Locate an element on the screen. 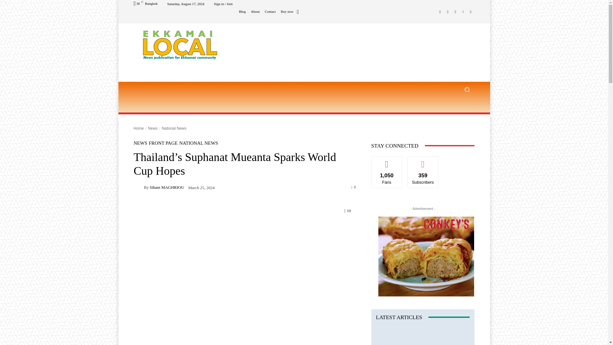 The height and width of the screenshot is (345, 613). View all posts in National News is located at coordinates (174, 128).